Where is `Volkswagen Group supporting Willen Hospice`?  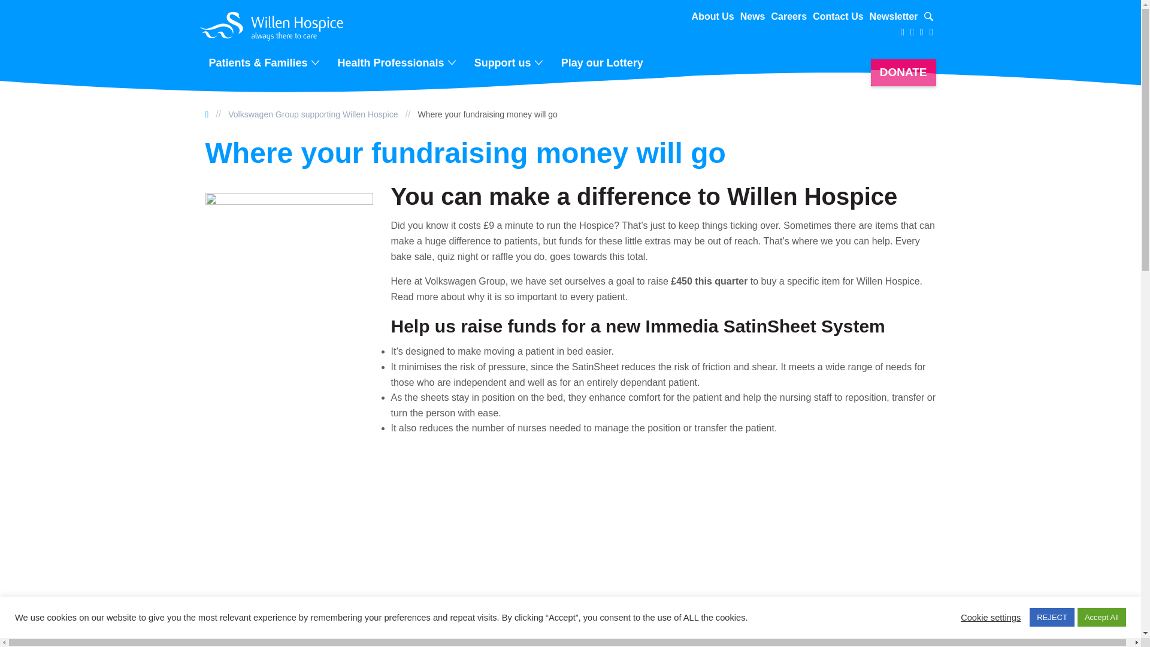
Volkswagen Group supporting Willen Hospice is located at coordinates (313, 114).